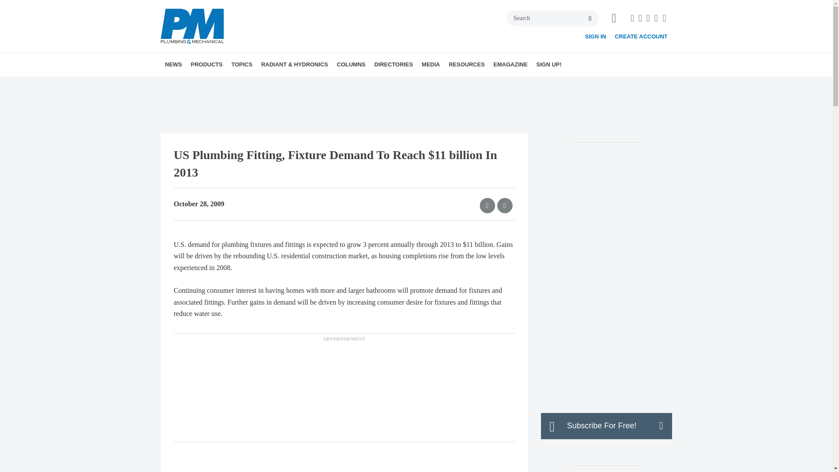  I want to click on JOHN SIEGENTHALER, so click(394, 83).